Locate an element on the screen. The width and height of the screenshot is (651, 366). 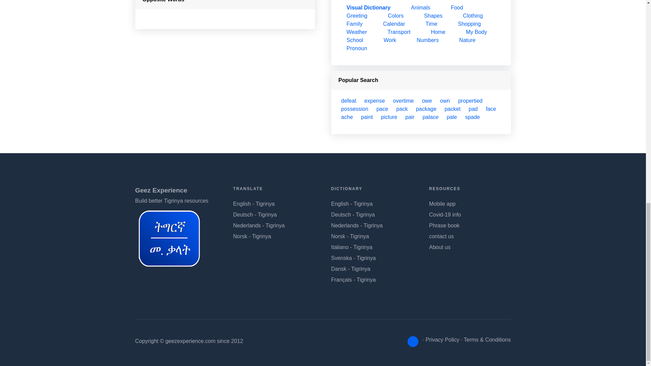
Colors is located at coordinates (396, 16).